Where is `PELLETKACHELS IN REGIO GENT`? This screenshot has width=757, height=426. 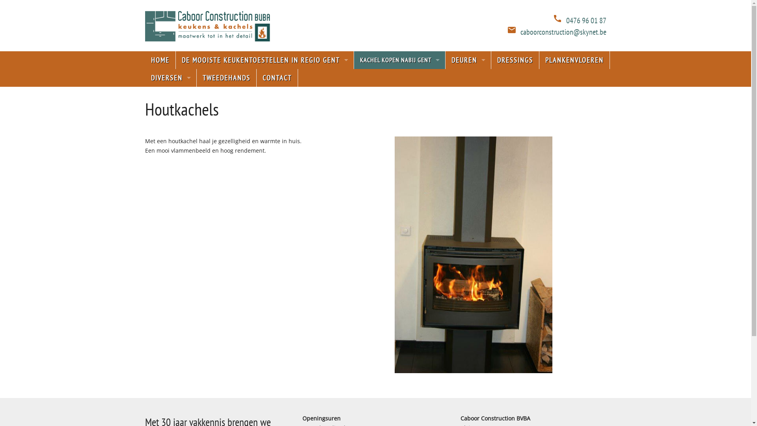
PELLETKACHELS IN REGIO GENT is located at coordinates (400, 78).